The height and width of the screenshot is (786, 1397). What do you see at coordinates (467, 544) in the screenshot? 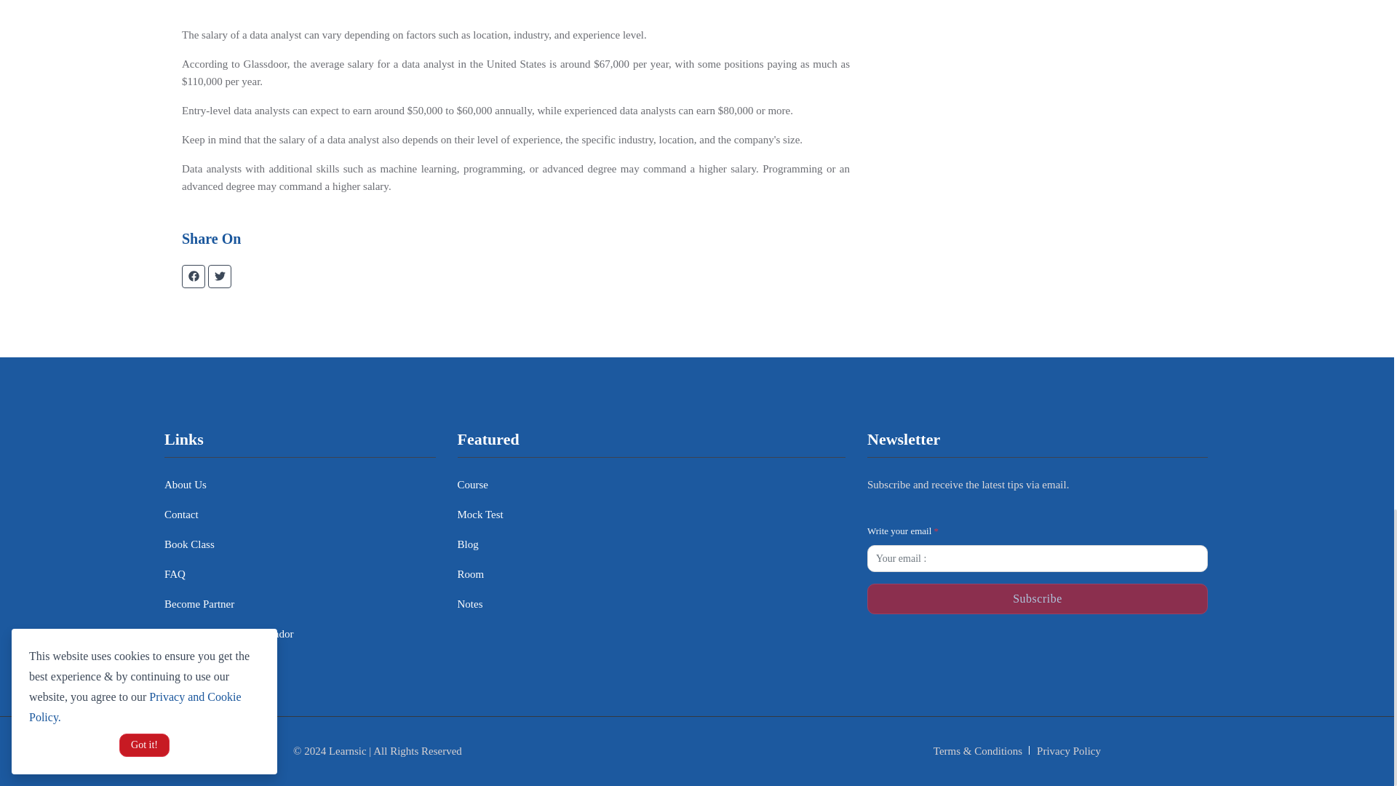
I see `Blog` at bounding box center [467, 544].